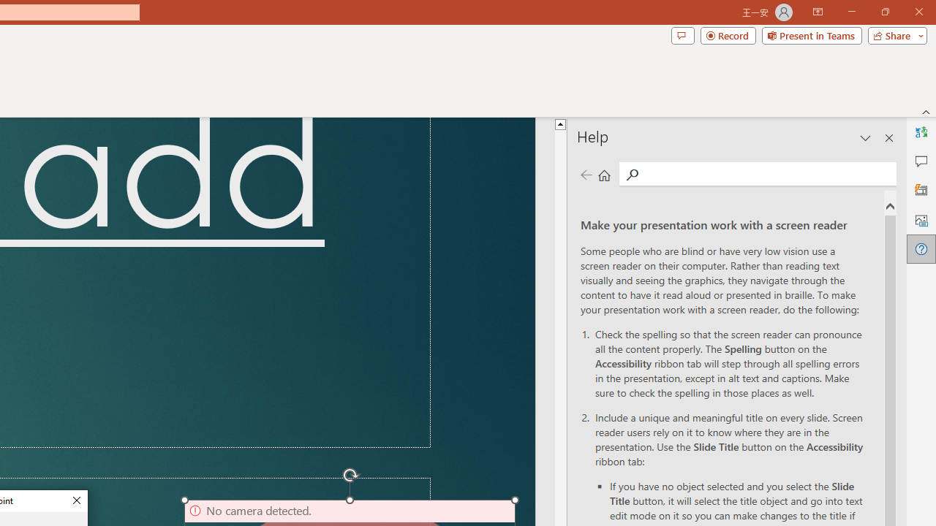 Image resolution: width=936 pixels, height=526 pixels. What do you see at coordinates (586, 174) in the screenshot?
I see `Previous page` at bounding box center [586, 174].